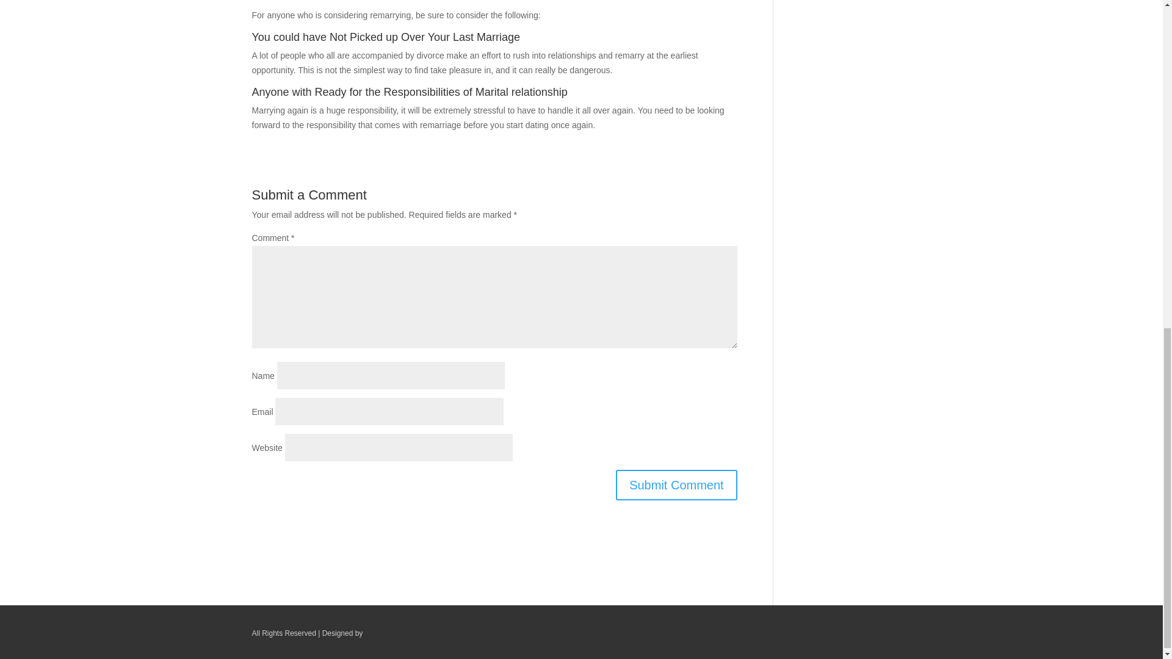  What do you see at coordinates (901, 636) in the screenshot?
I see `FB 2 icon` at bounding box center [901, 636].